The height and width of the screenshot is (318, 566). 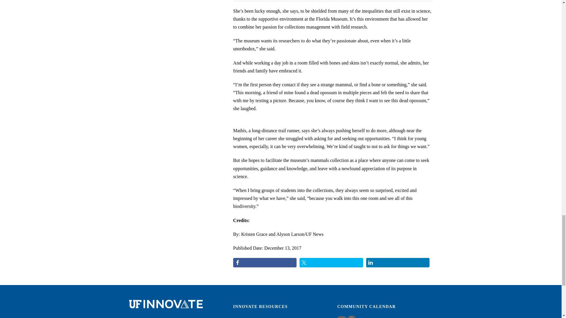 What do you see at coordinates (398, 263) in the screenshot?
I see `Share on LinkedIn` at bounding box center [398, 263].